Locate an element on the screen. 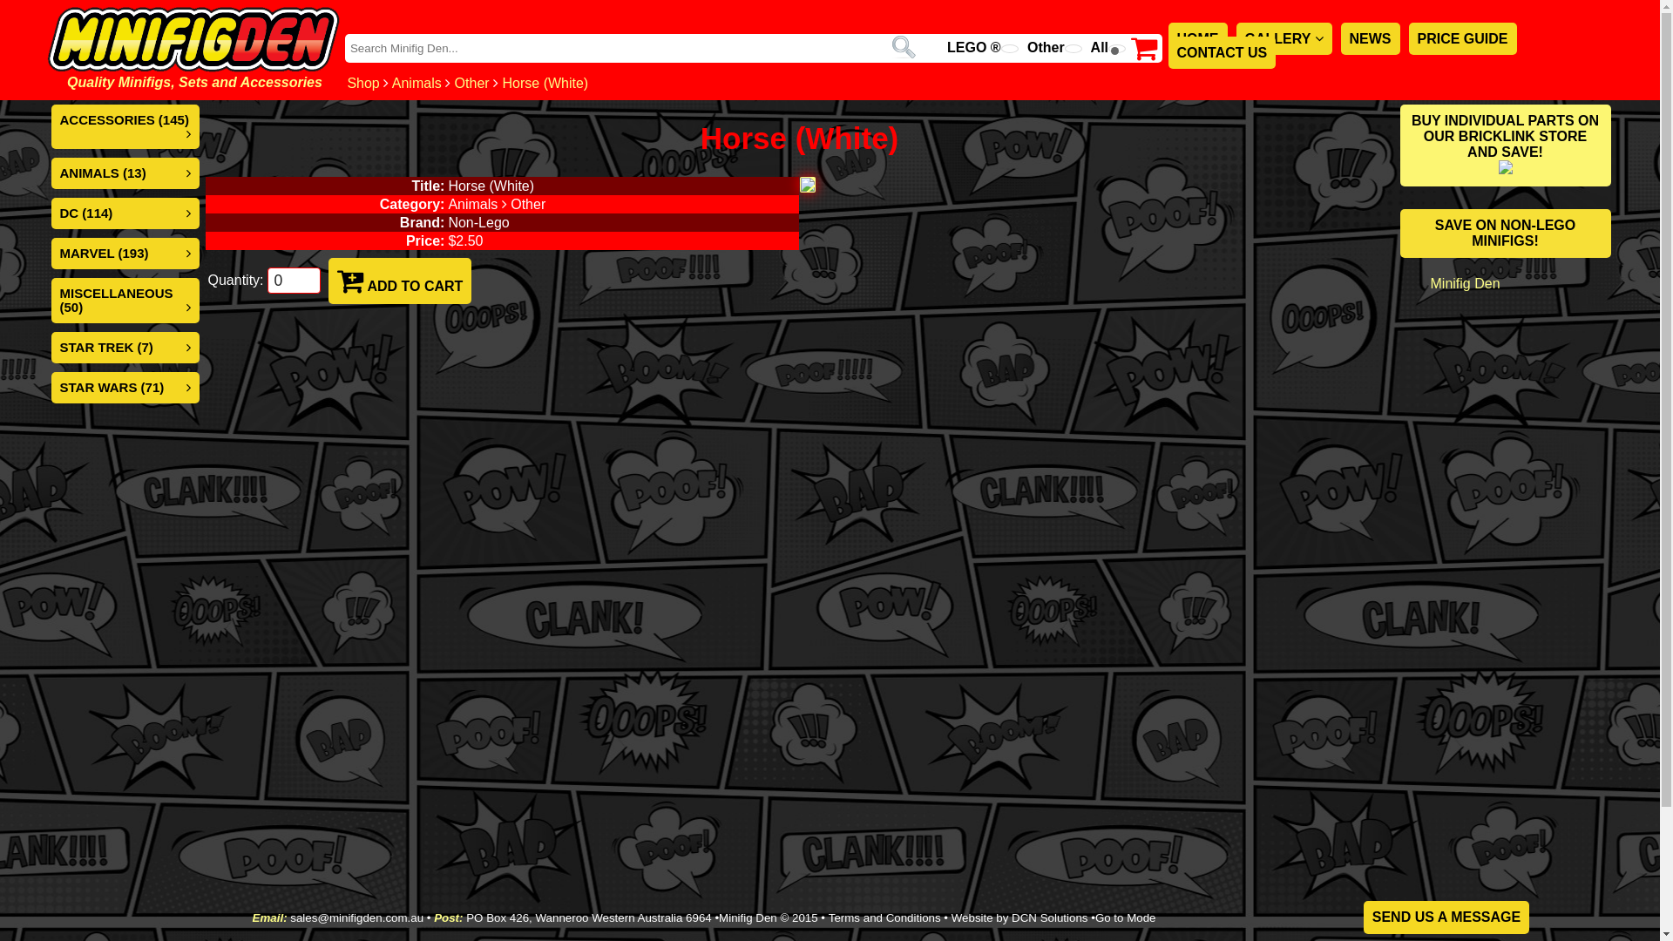  STAR WARS (71) is located at coordinates (112, 387).